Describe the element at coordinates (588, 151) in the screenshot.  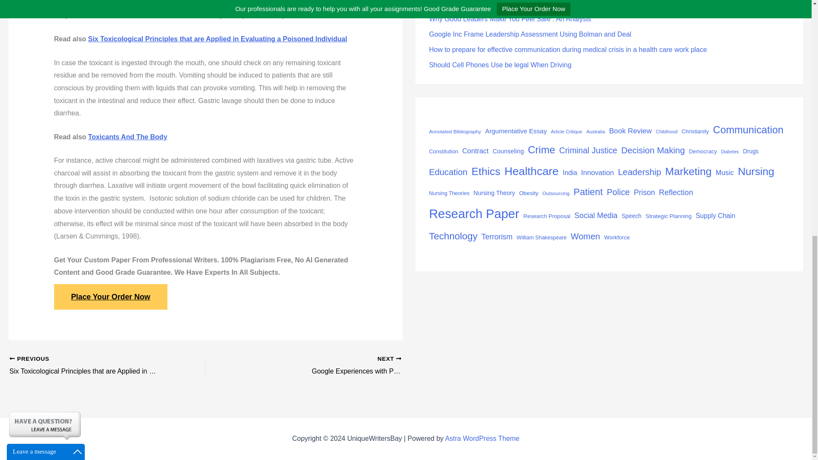
I see `Education` at that location.